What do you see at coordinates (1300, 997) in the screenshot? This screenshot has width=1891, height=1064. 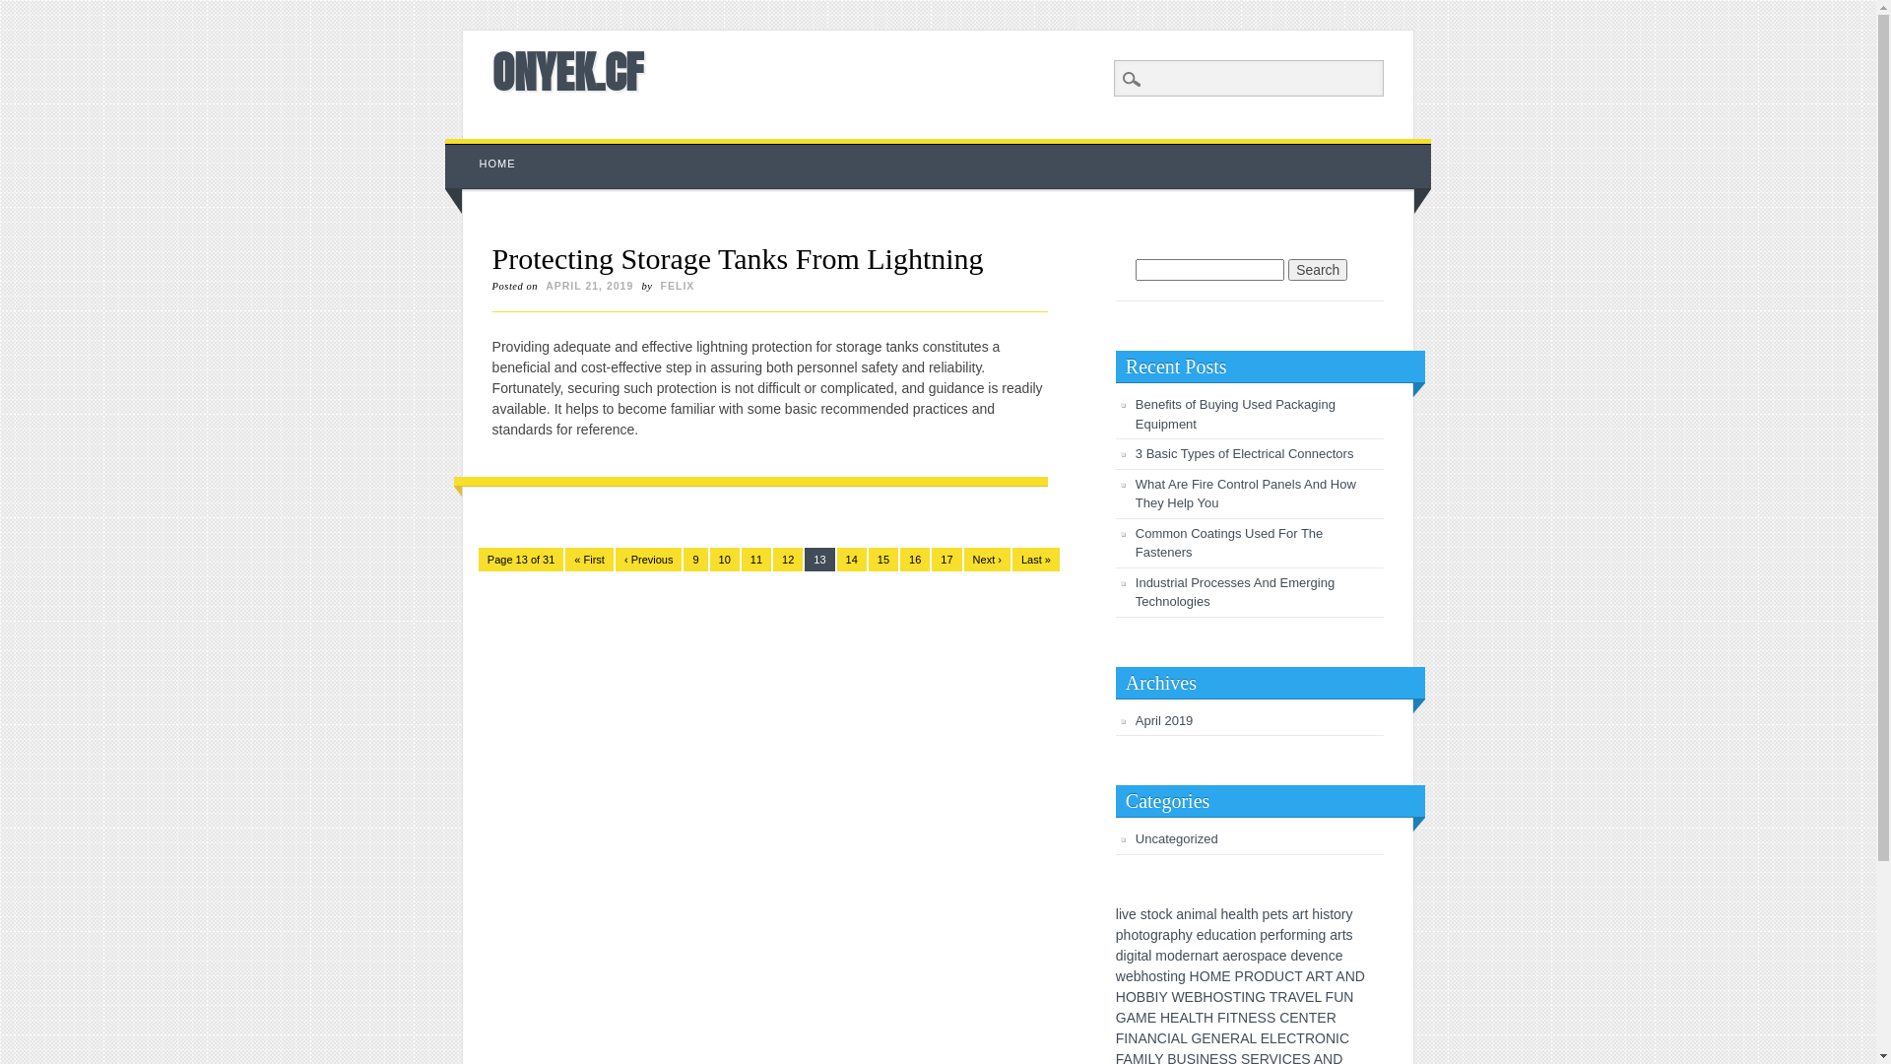 I see `V` at bounding box center [1300, 997].